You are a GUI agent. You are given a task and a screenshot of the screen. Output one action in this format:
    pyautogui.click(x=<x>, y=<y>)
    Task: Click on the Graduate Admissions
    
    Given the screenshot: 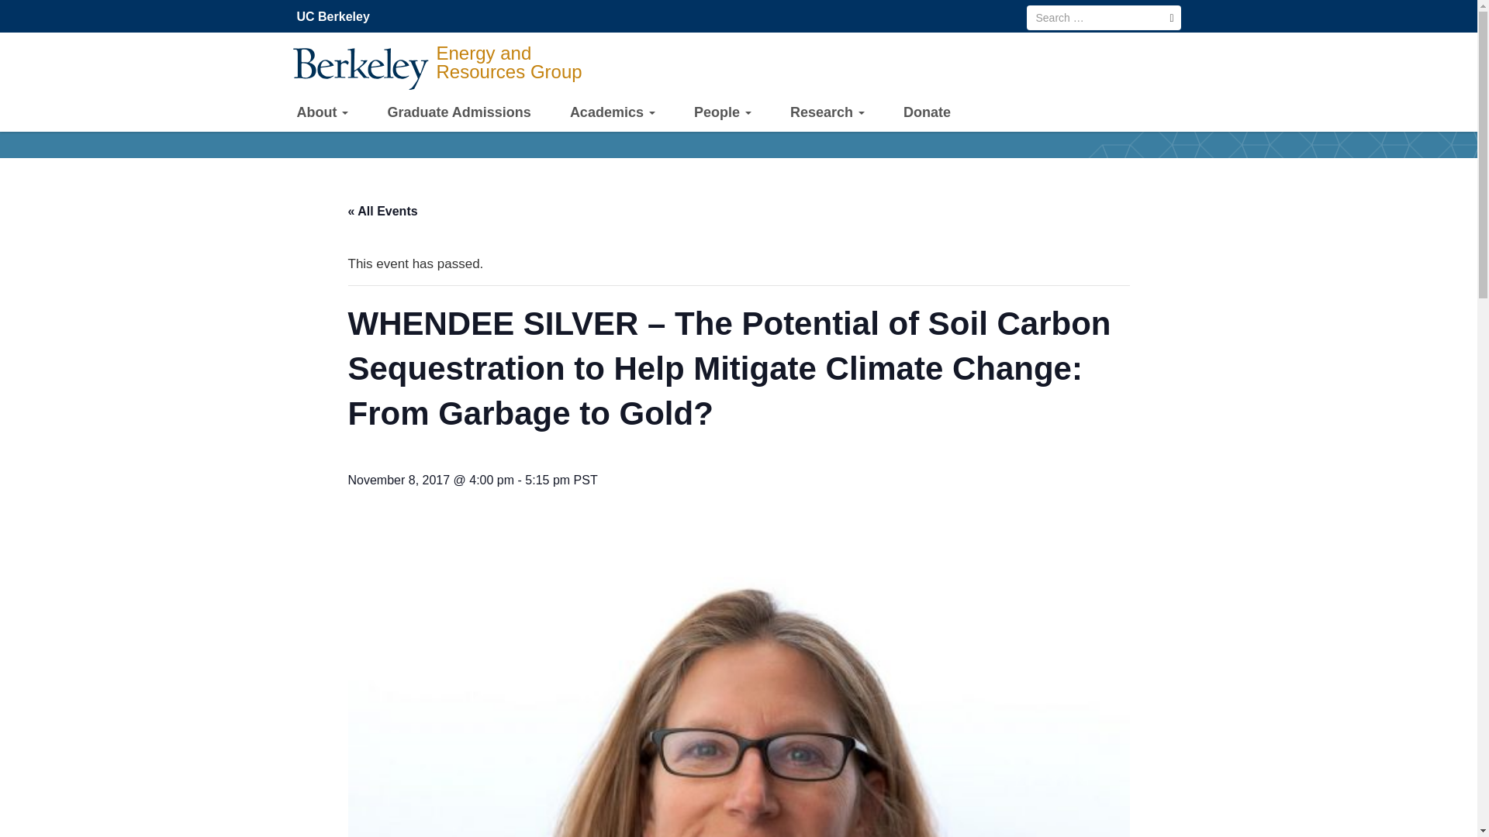 What is the action you would take?
    pyautogui.click(x=458, y=113)
    